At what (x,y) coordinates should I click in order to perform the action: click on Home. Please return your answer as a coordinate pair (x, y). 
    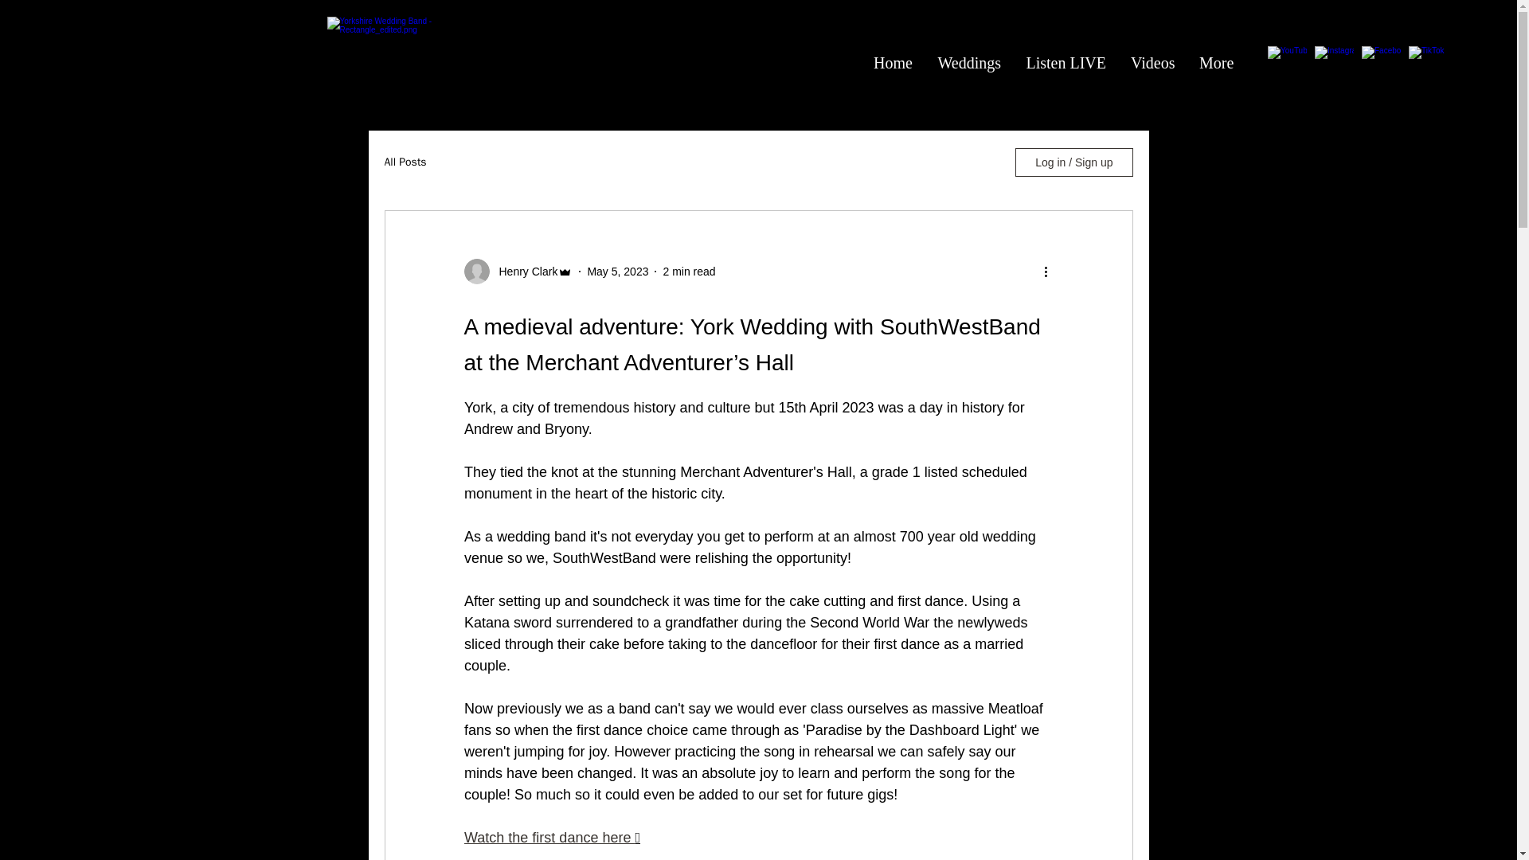
    Looking at the image, I should click on (894, 62).